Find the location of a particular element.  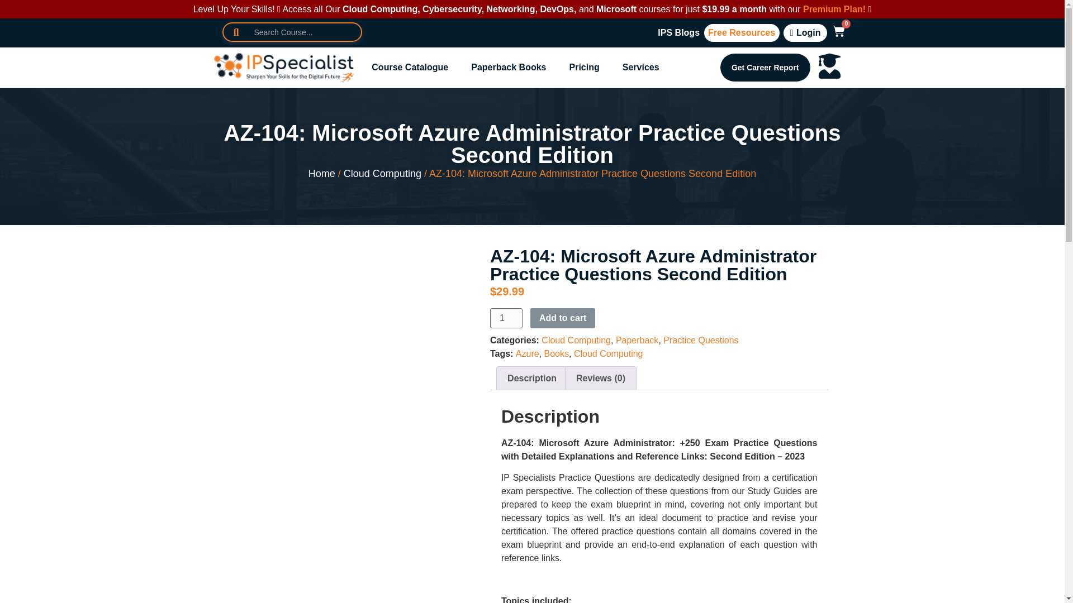

Login is located at coordinates (805, 32).